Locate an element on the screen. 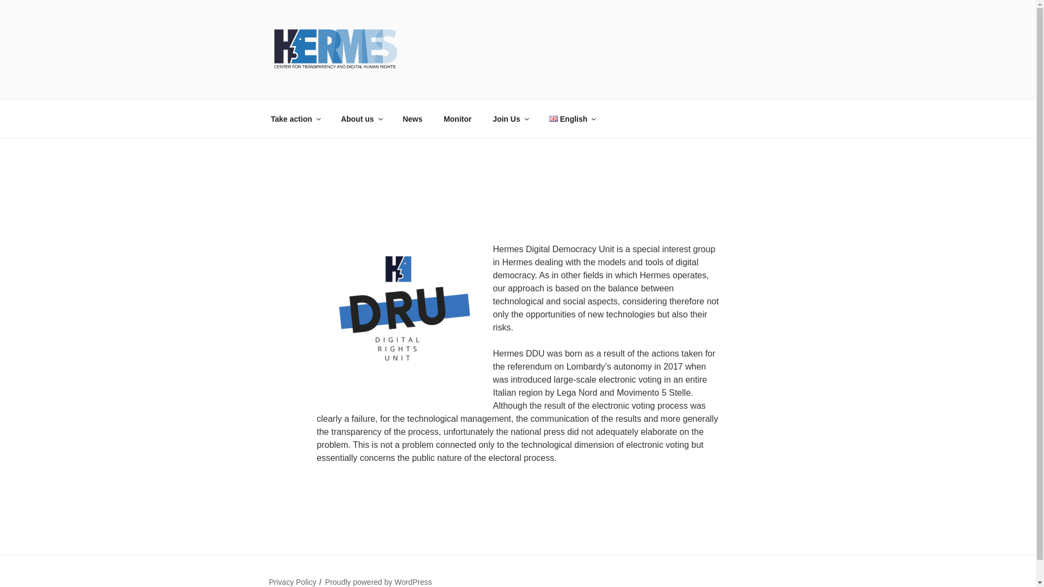  News is located at coordinates (412, 118).